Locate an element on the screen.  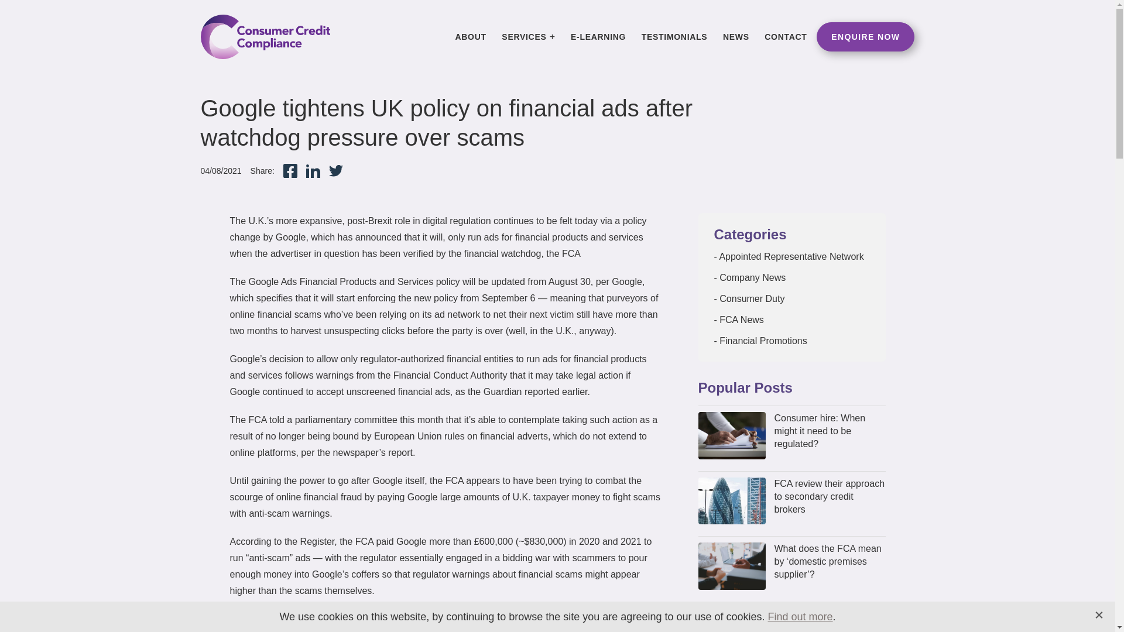
NEWS is located at coordinates (736, 36).